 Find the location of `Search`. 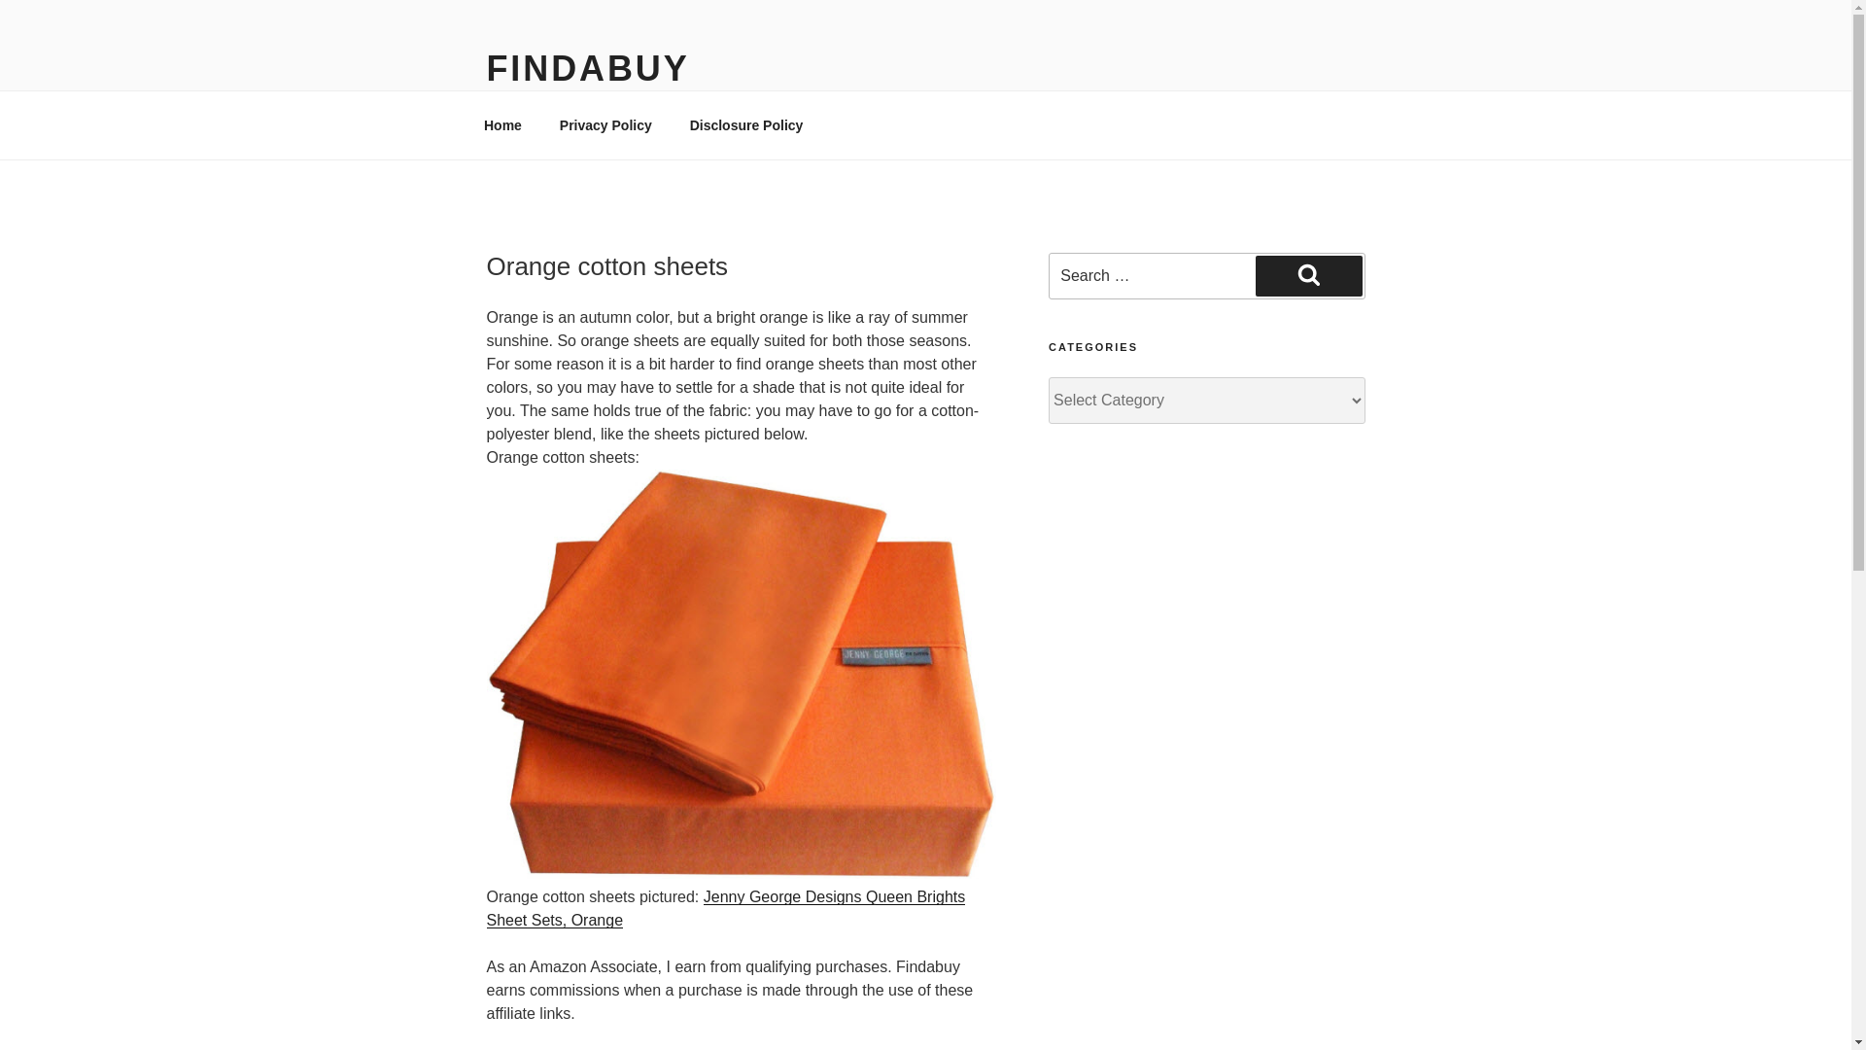

Search is located at coordinates (1308, 276).